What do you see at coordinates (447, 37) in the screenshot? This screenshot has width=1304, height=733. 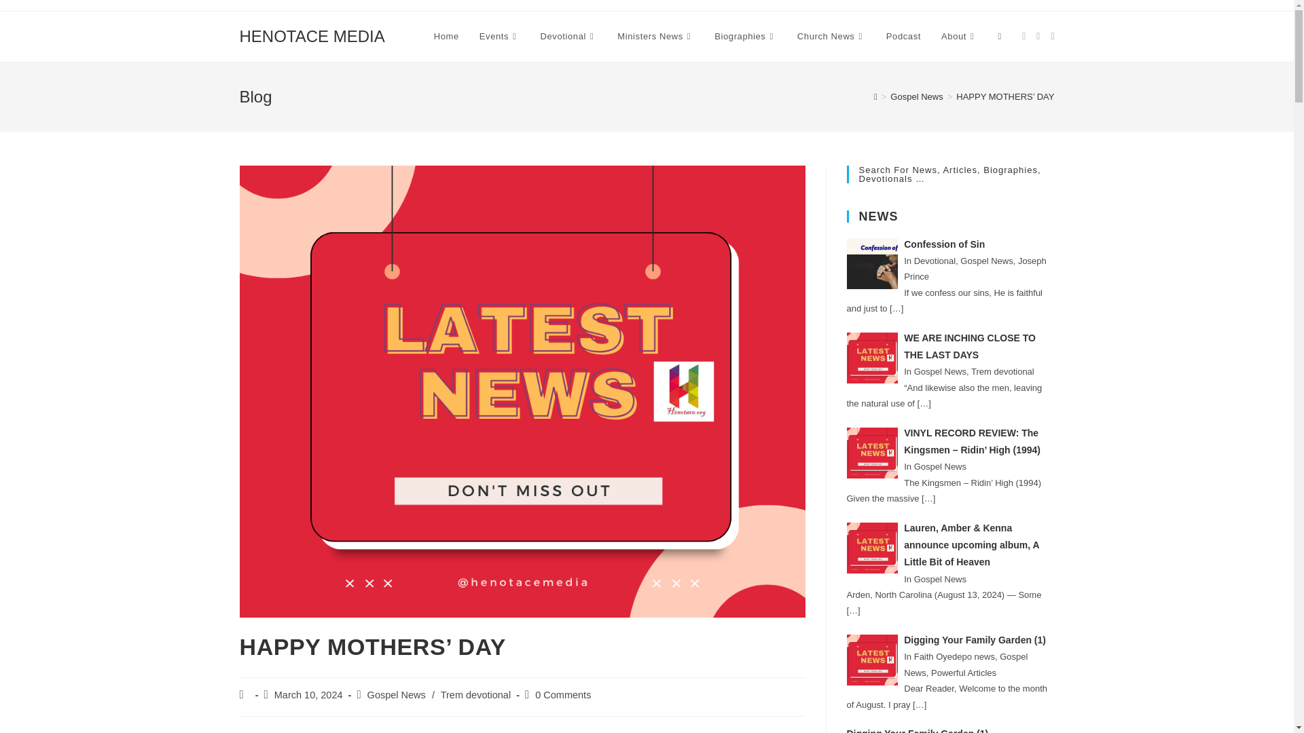 I see `Home` at bounding box center [447, 37].